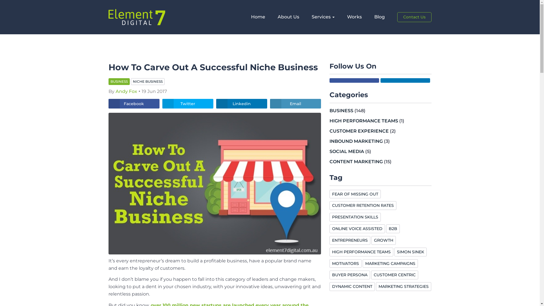 The height and width of the screenshot is (306, 544). What do you see at coordinates (395, 275) in the screenshot?
I see `CUSTOMER CENTRIC` at bounding box center [395, 275].